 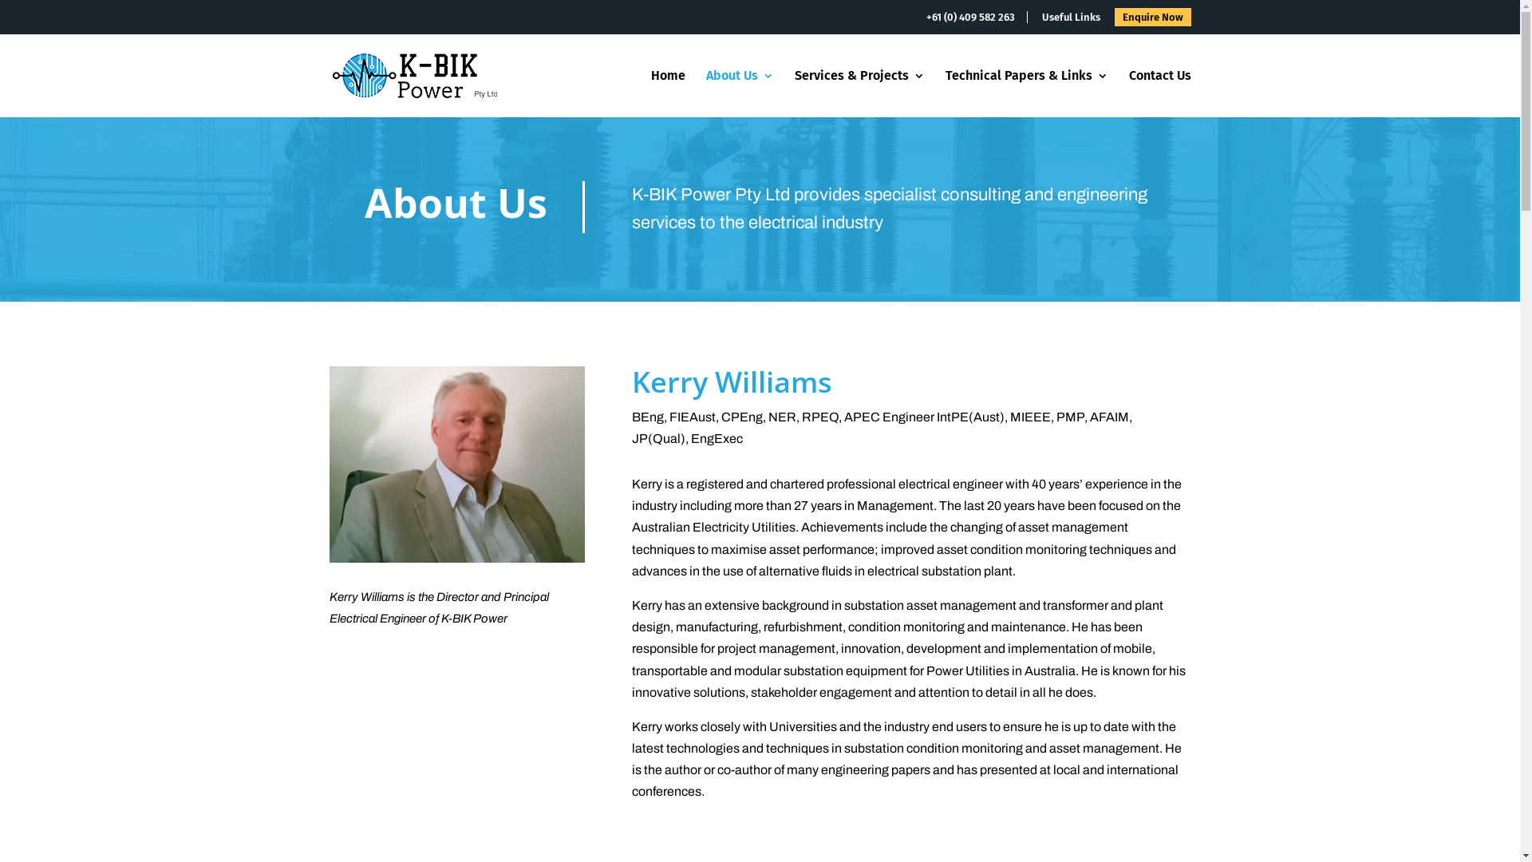 I want to click on Home, so click(x=669, y=94).